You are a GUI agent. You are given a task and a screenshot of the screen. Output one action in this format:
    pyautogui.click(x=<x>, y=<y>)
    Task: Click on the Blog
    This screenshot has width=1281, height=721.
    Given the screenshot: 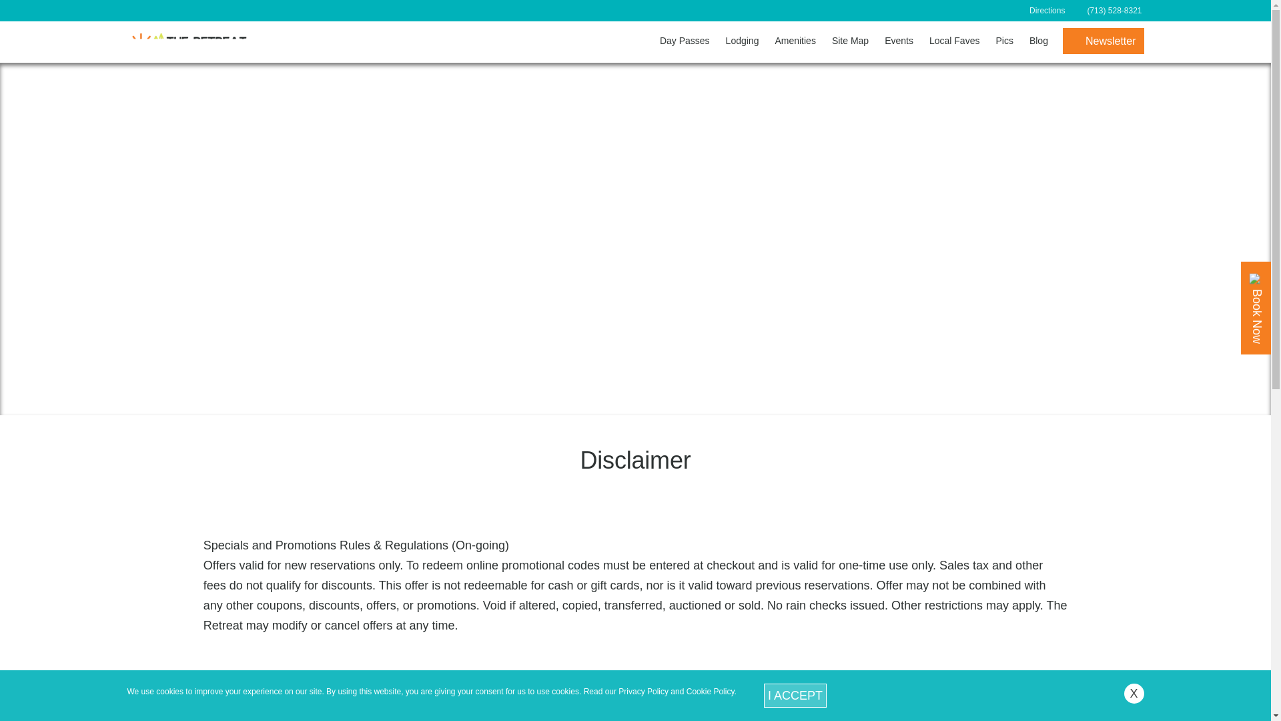 What is the action you would take?
    pyautogui.click(x=1038, y=41)
    